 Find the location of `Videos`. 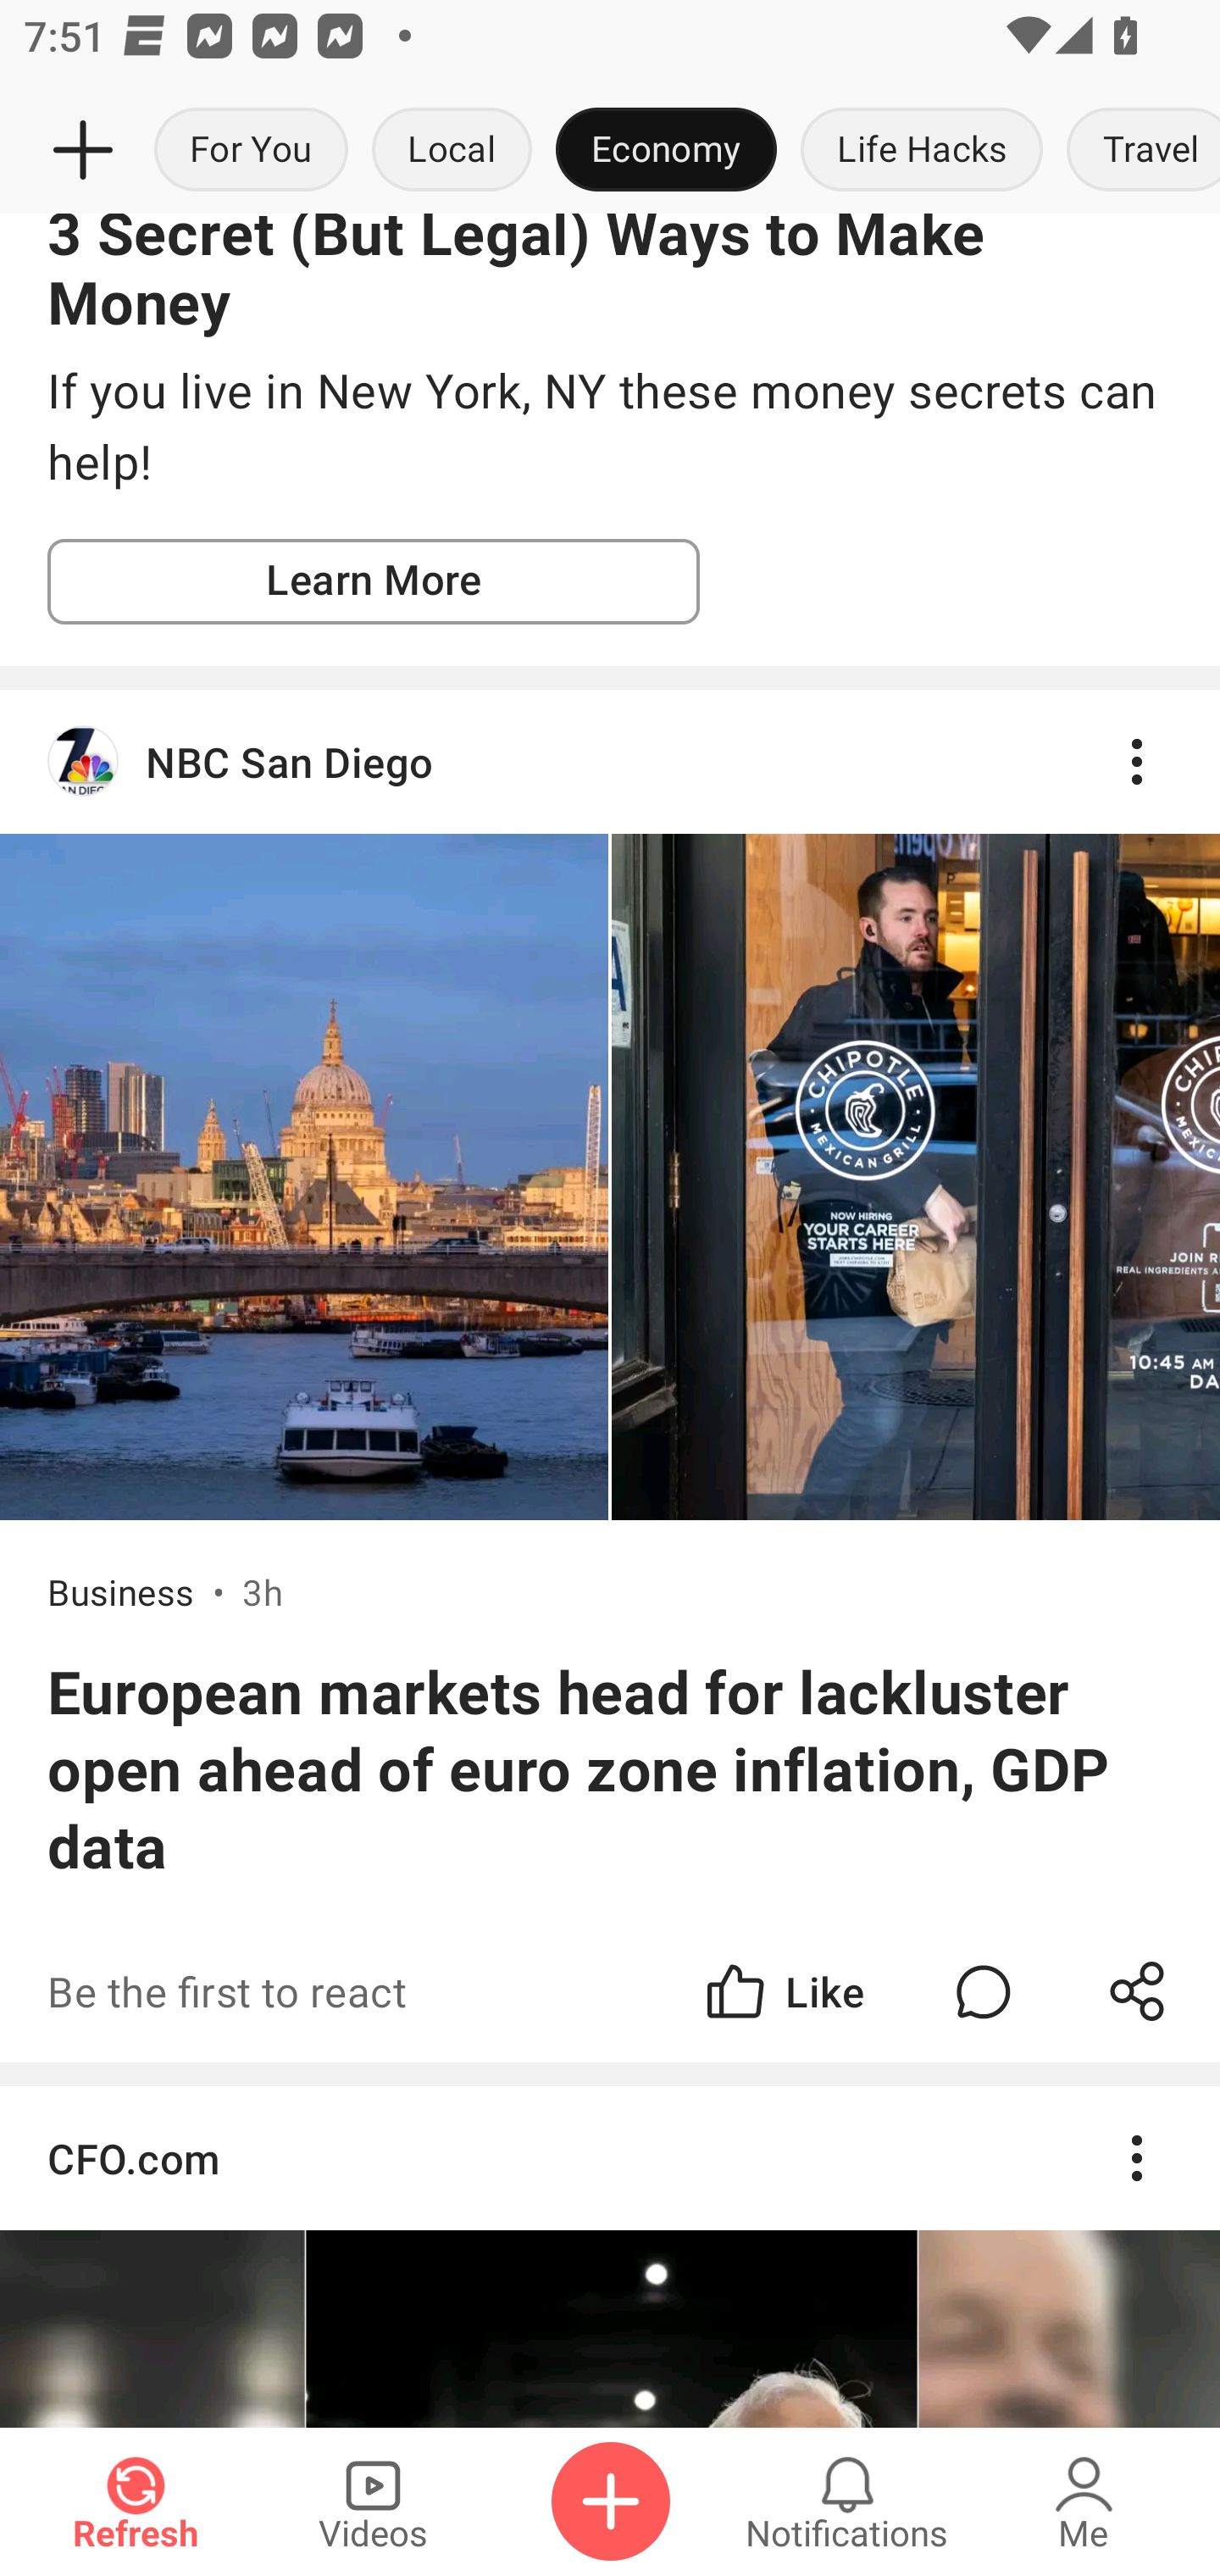

Videos is located at coordinates (373, 2501).